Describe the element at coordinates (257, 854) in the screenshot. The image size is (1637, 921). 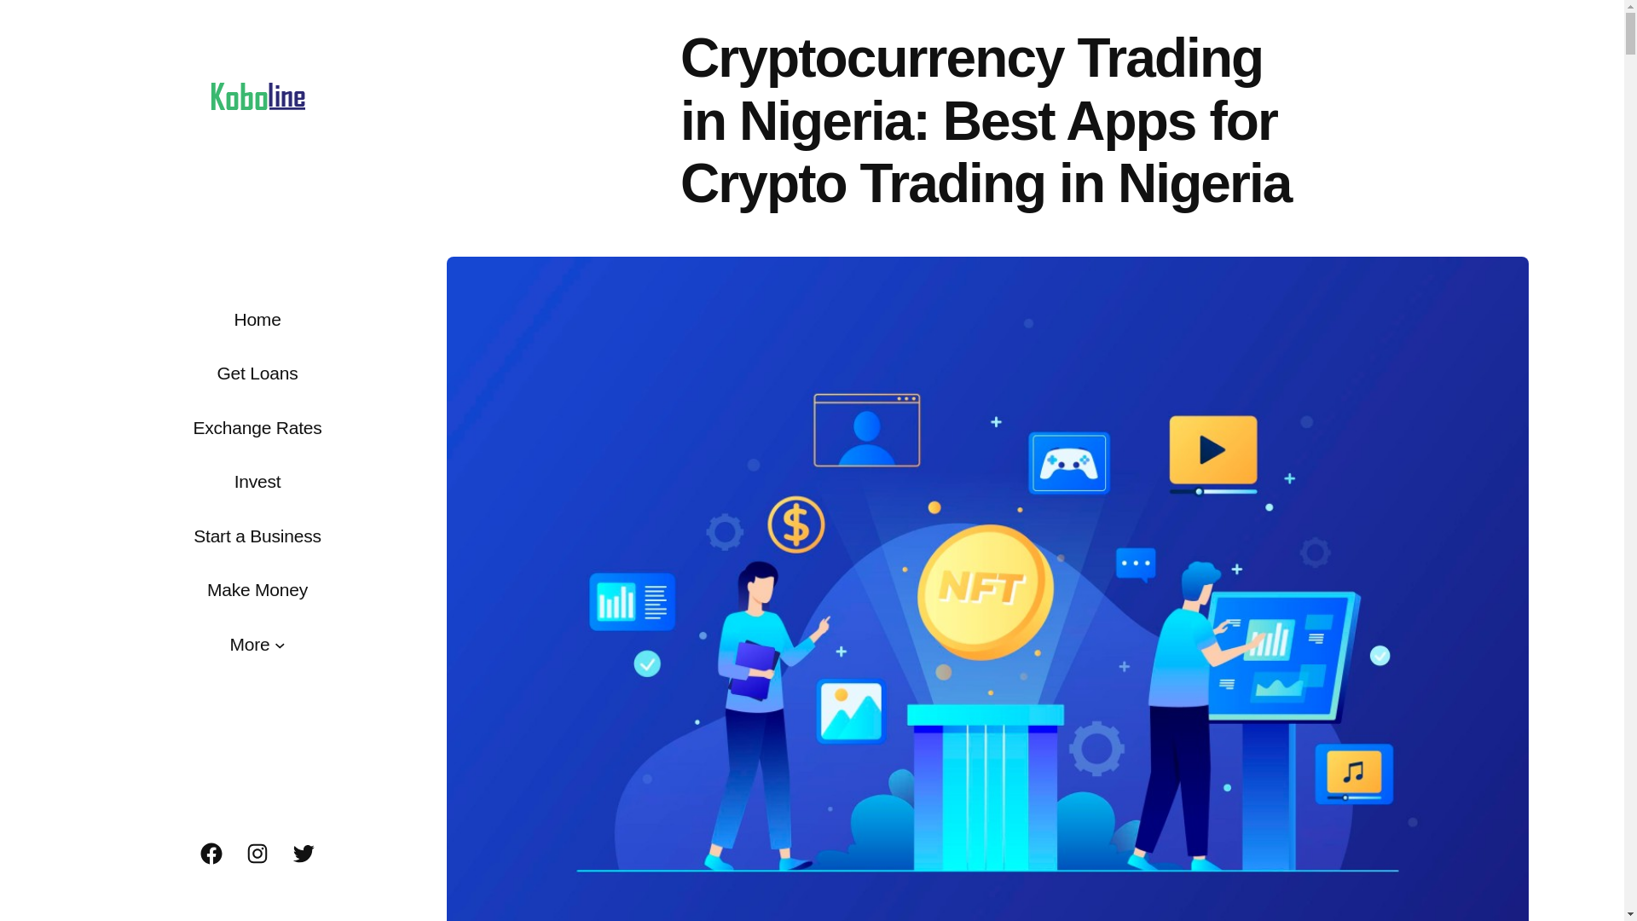
I see `Instagram` at that location.